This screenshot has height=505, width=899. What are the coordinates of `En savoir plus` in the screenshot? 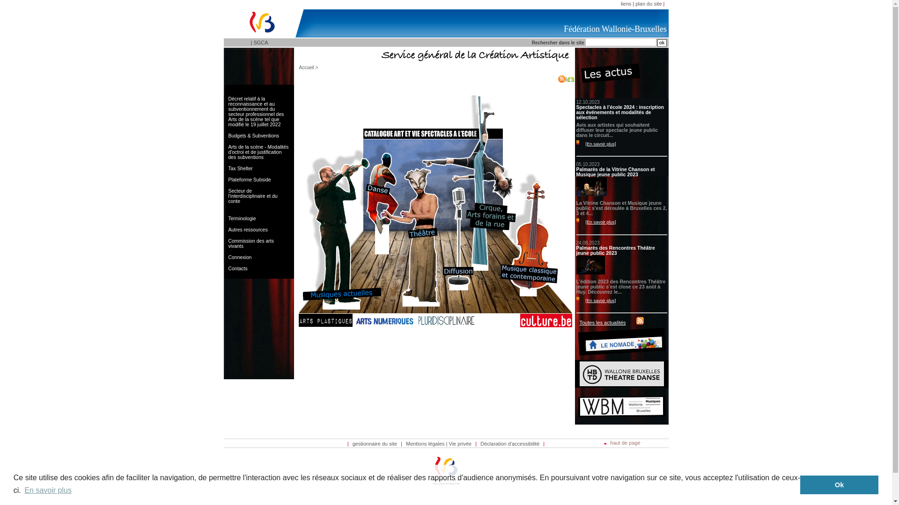 It's located at (48, 491).